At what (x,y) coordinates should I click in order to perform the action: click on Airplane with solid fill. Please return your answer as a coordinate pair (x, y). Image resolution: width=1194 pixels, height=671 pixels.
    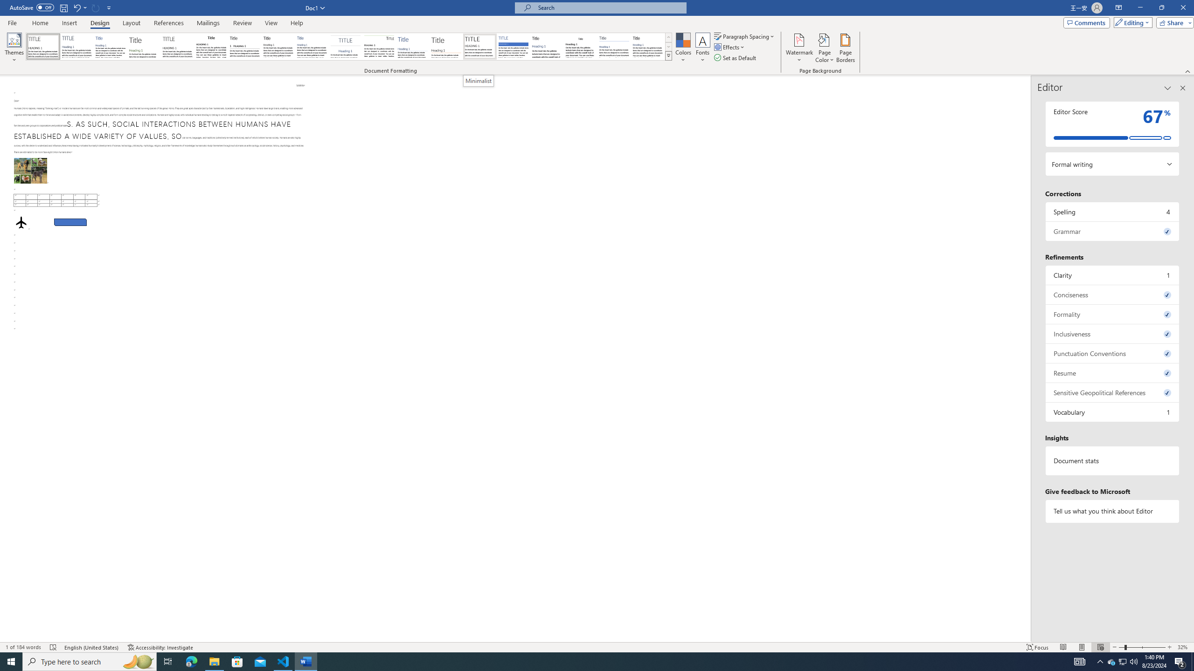
    Looking at the image, I should click on (21, 221).